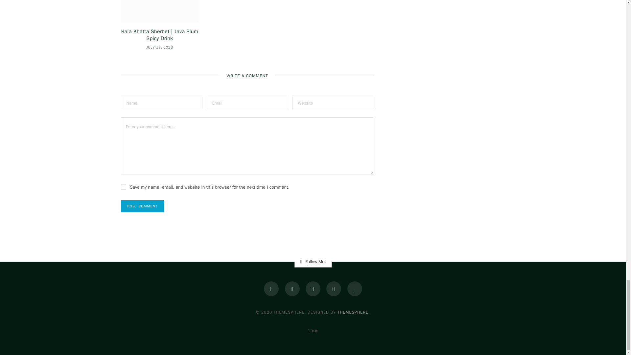 Image resolution: width=631 pixels, height=355 pixels. Describe the element at coordinates (143, 206) in the screenshot. I see `Post Comment` at that location.